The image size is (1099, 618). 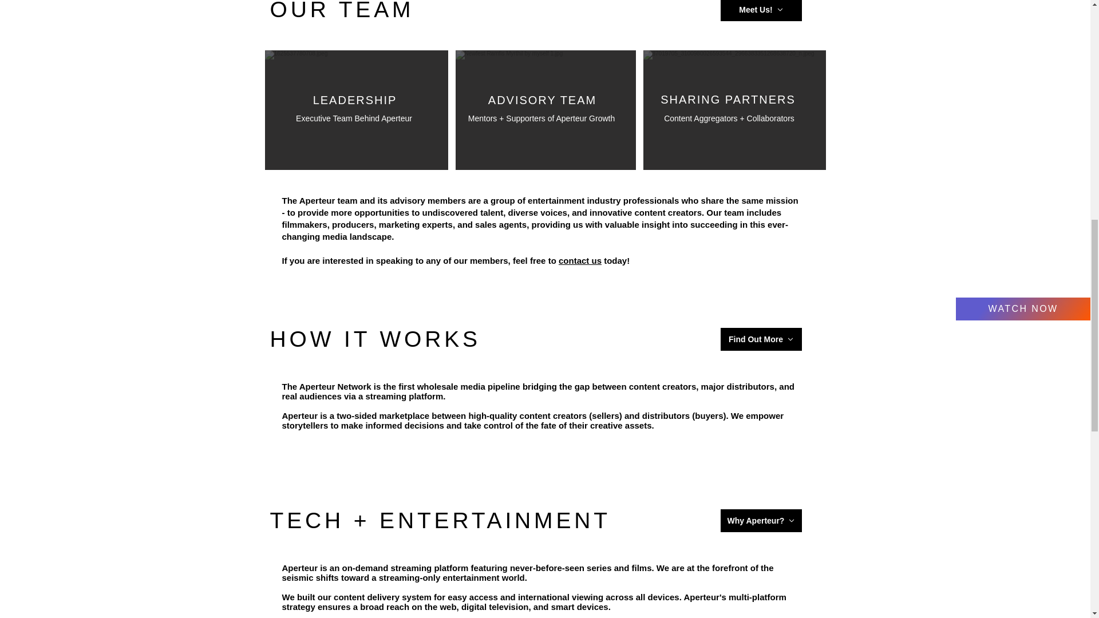 I want to click on Meet Us!, so click(x=760, y=10).